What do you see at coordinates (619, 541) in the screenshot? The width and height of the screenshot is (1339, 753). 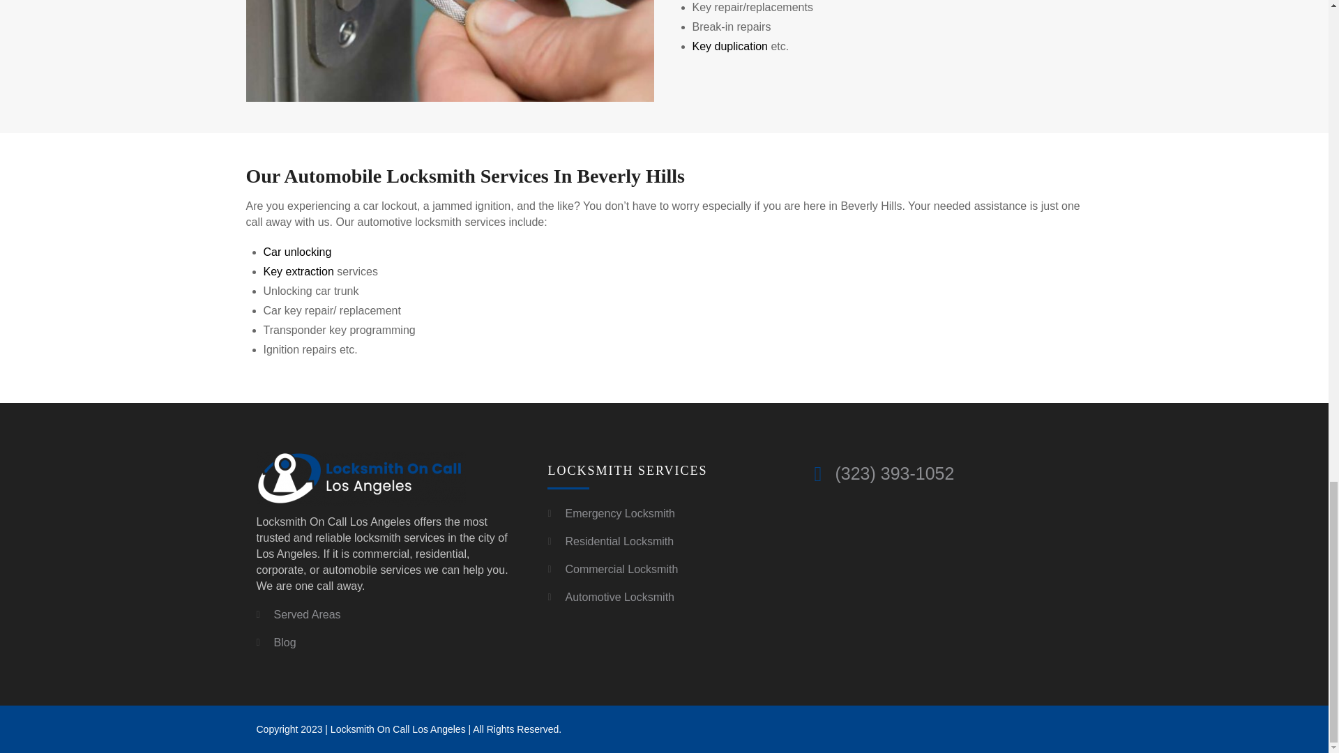 I see `Residential Locksmith` at bounding box center [619, 541].